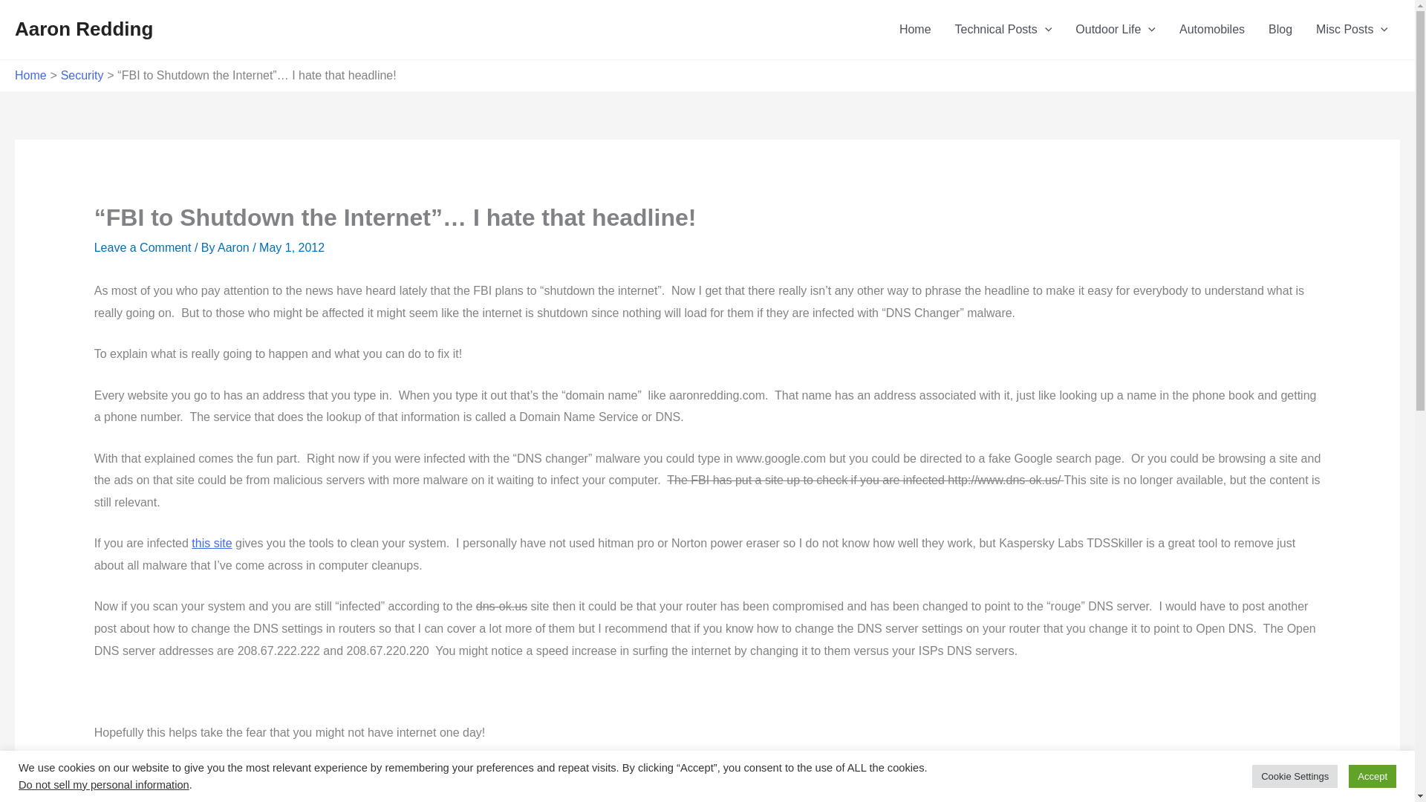  Describe the element at coordinates (254, 798) in the screenshot. I see `Click to share on Pinterest` at that location.